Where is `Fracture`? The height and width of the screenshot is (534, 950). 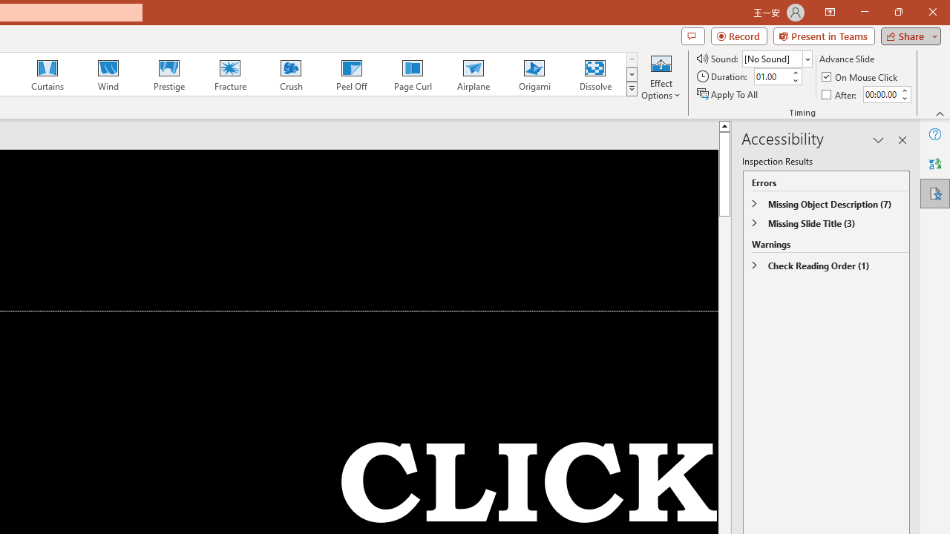 Fracture is located at coordinates (229, 74).